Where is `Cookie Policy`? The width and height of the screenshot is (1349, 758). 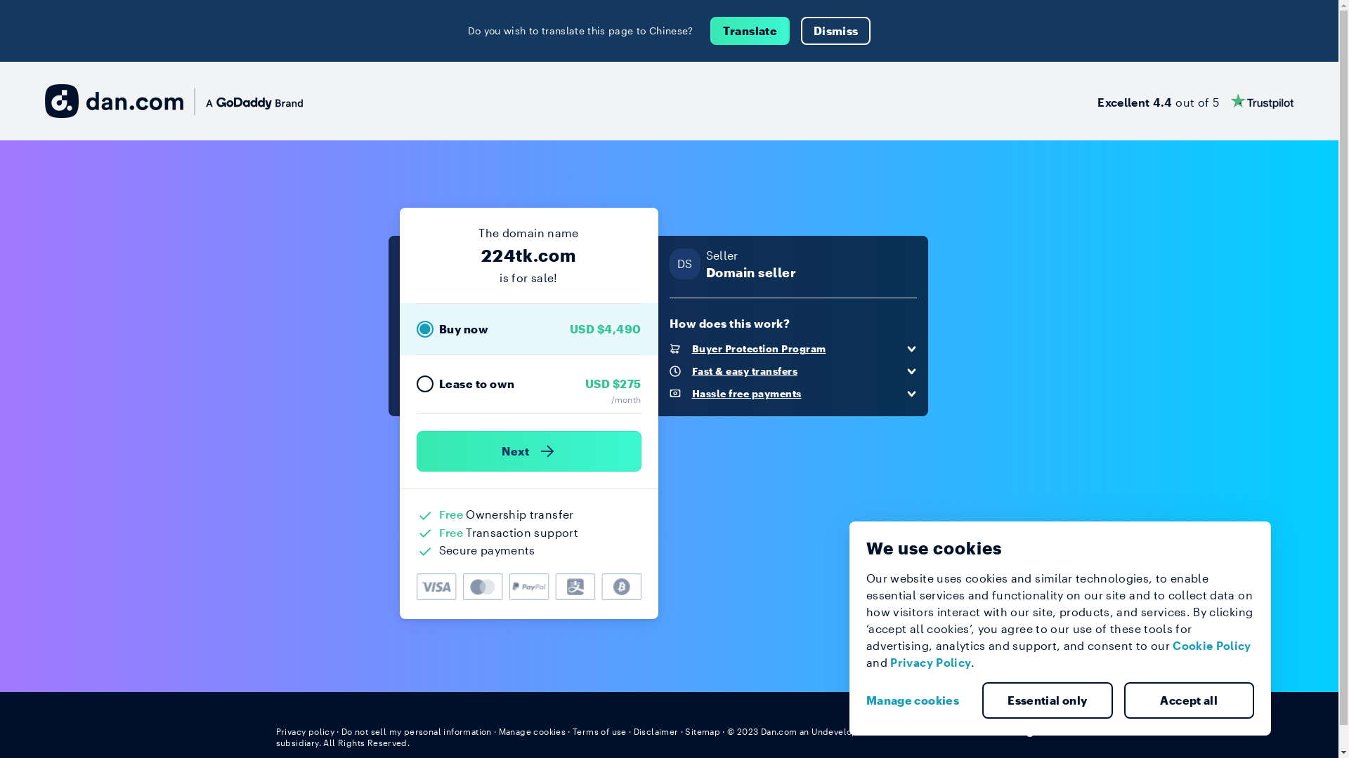 Cookie Policy is located at coordinates (1212, 646).